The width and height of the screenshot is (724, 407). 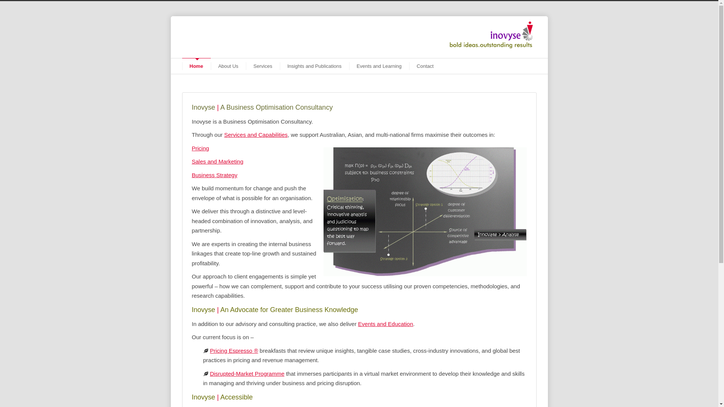 I want to click on Sales and Marketing, so click(x=217, y=161).